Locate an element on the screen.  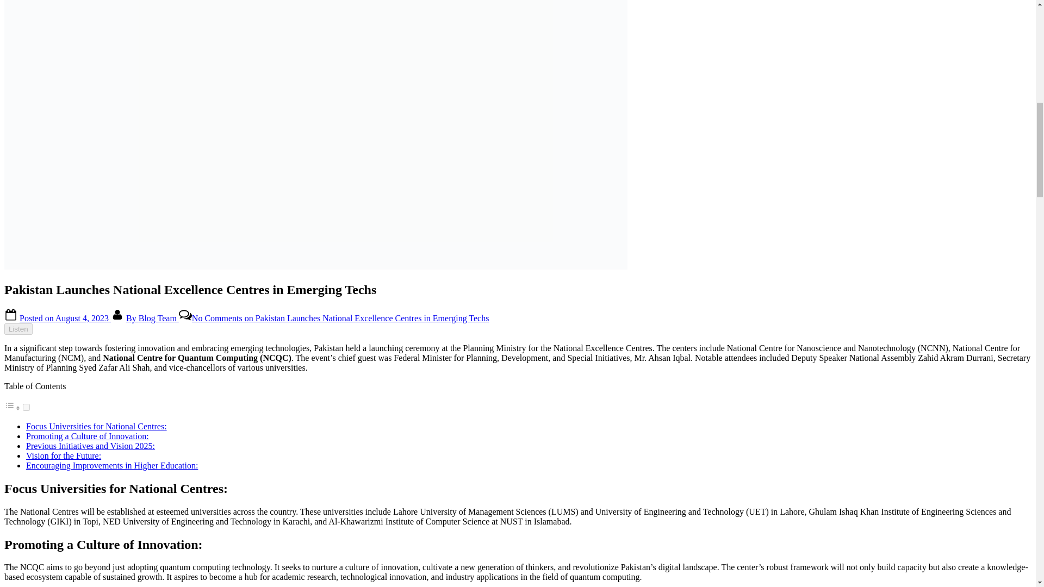
Previous Initiatives and Vision 2025: is located at coordinates (90, 446).